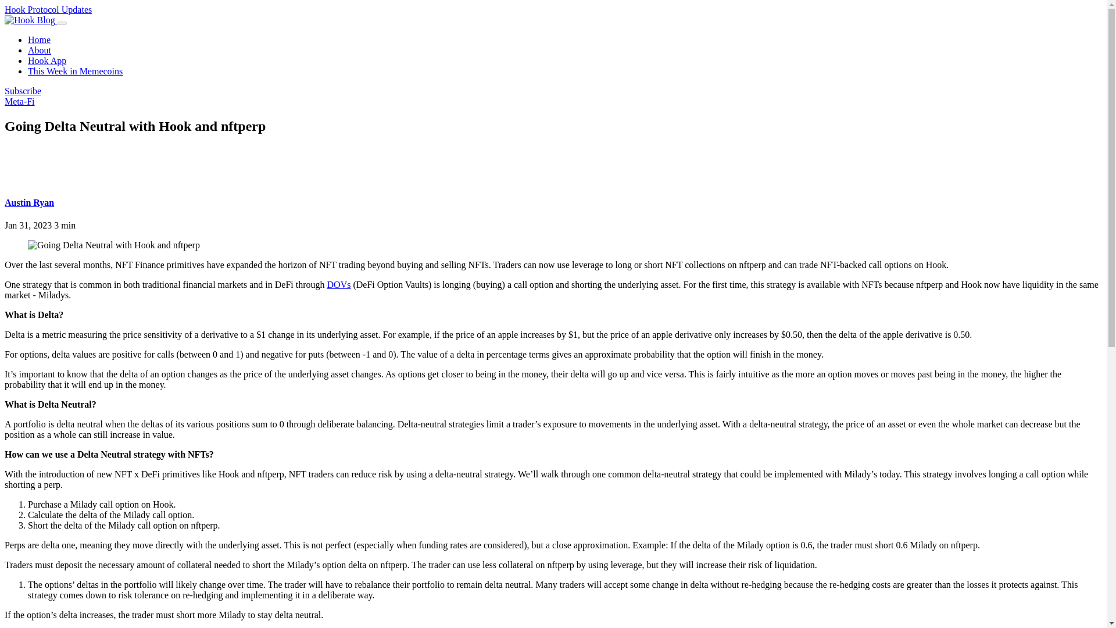  What do you see at coordinates (29, 202) in the screenshot?
I see `Austin Ryan` at bounding box center [29, 202].